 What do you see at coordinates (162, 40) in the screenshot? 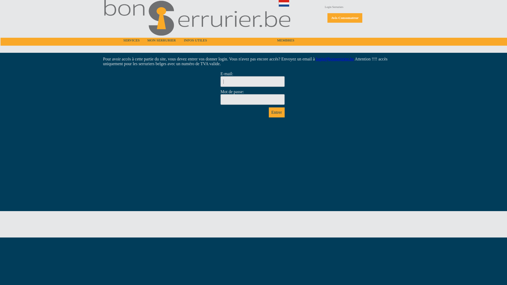
I see `MON SERRURIER` at bounding box center [162, 40].